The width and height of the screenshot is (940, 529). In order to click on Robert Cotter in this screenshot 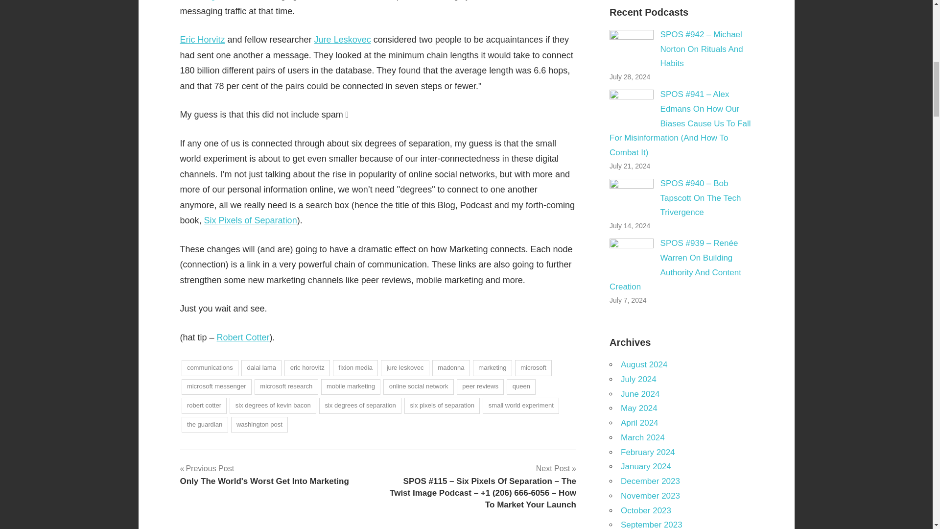, I will do `click(243, 337)`.